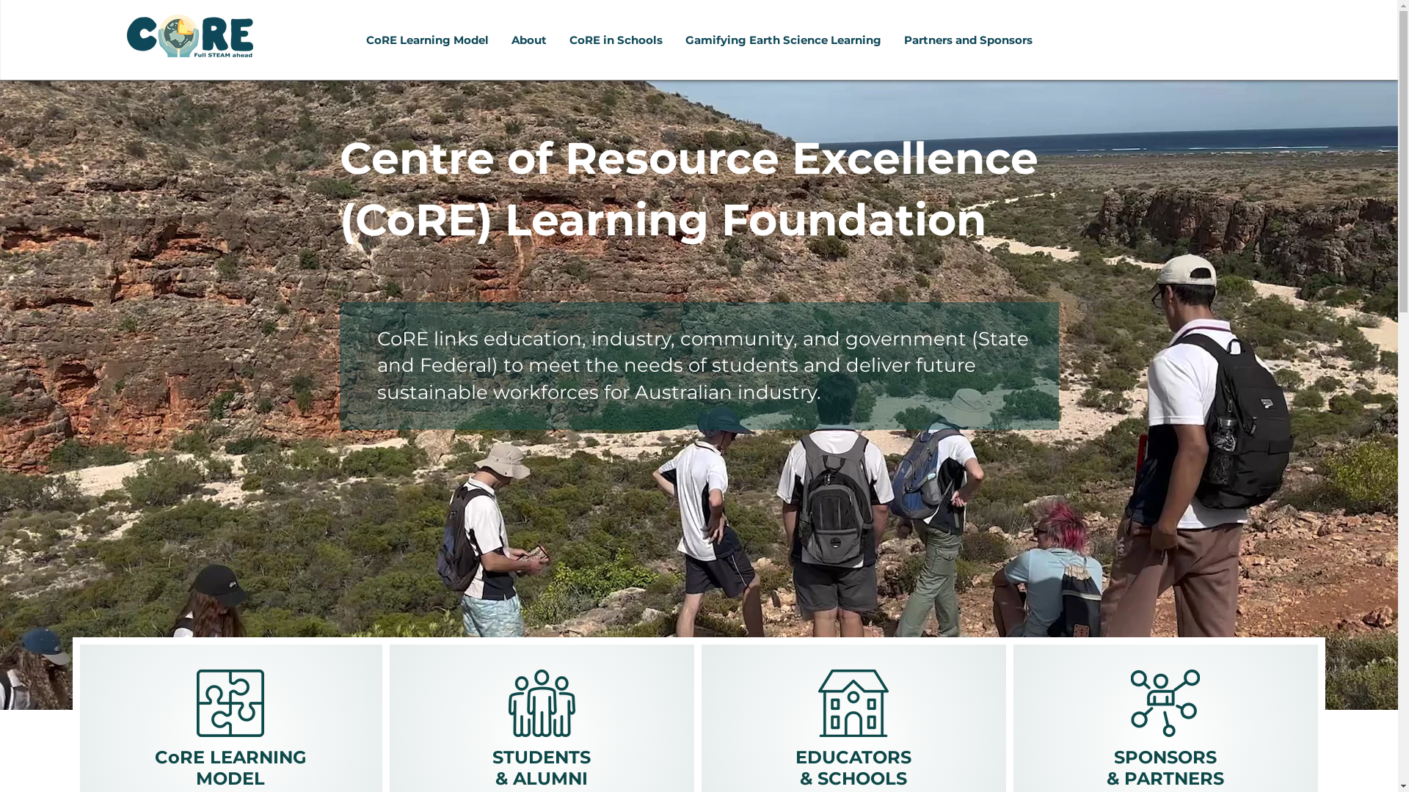 This screenshot has width=1409, height=792. What do you see at coordinates (1174, 779) in the screenshot?
I see `PARTNERS` at bounding box center [1174, 779].